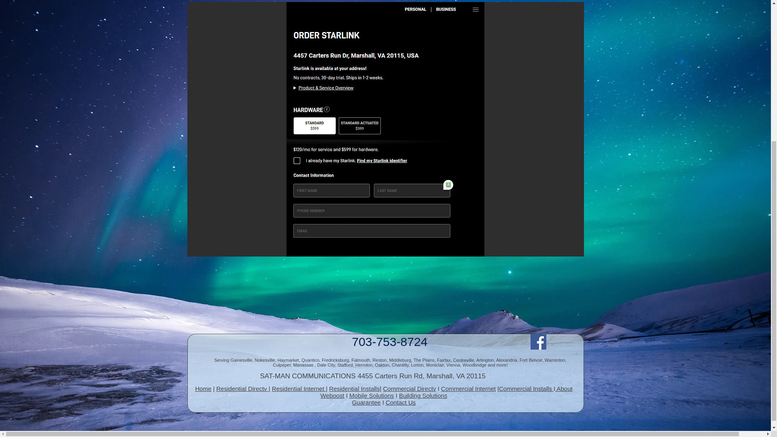  Describe the element at coordinates (203, 388) in the screenshot. I see `Home` at that location.